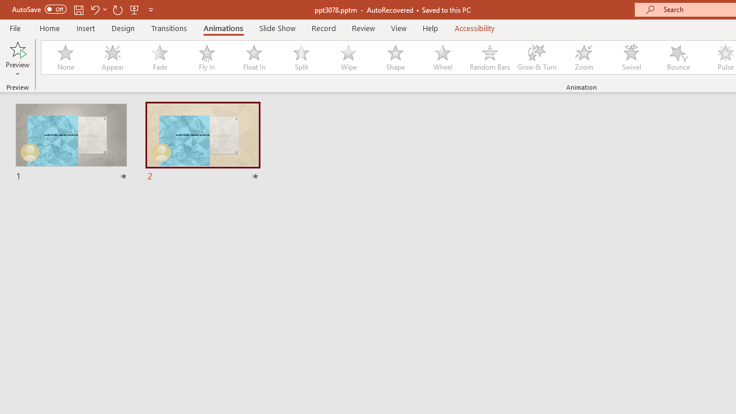  Describe the element at coordinates (348, 57) in the screenshot. I see `Wipe` at that location.